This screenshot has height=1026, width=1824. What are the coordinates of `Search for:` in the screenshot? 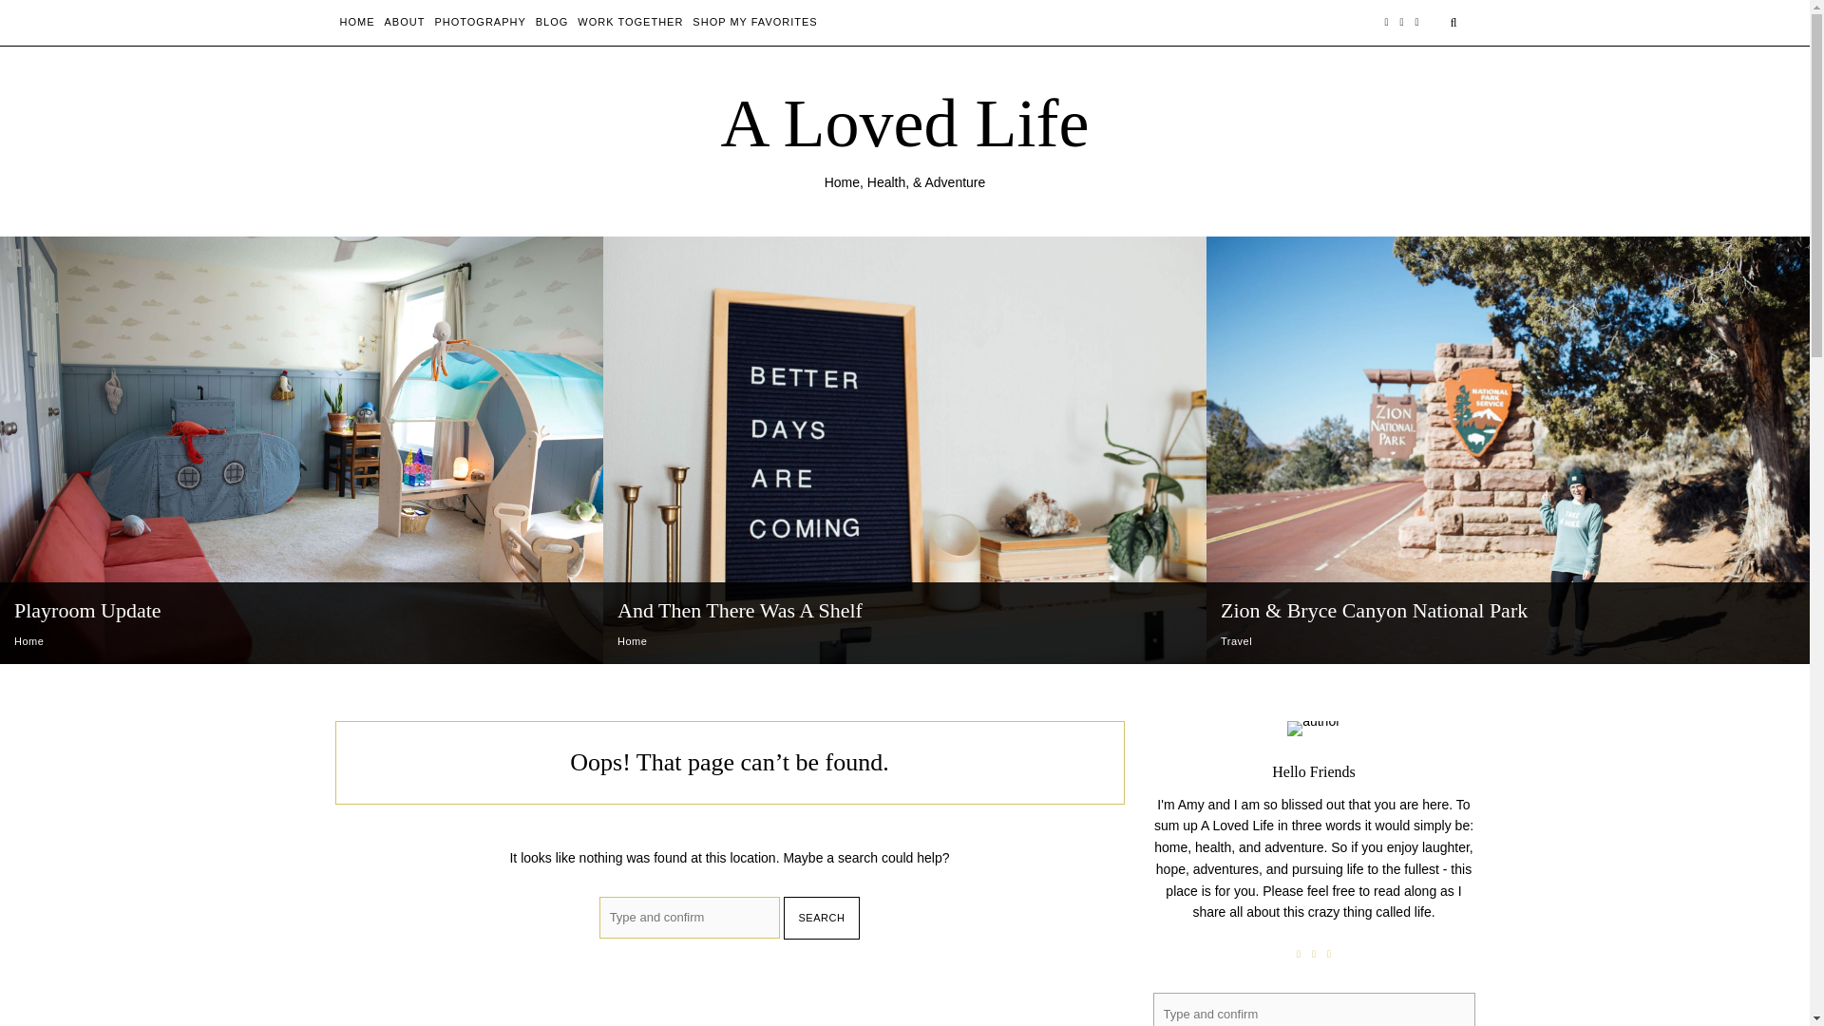 It's located at (1314, 1009).